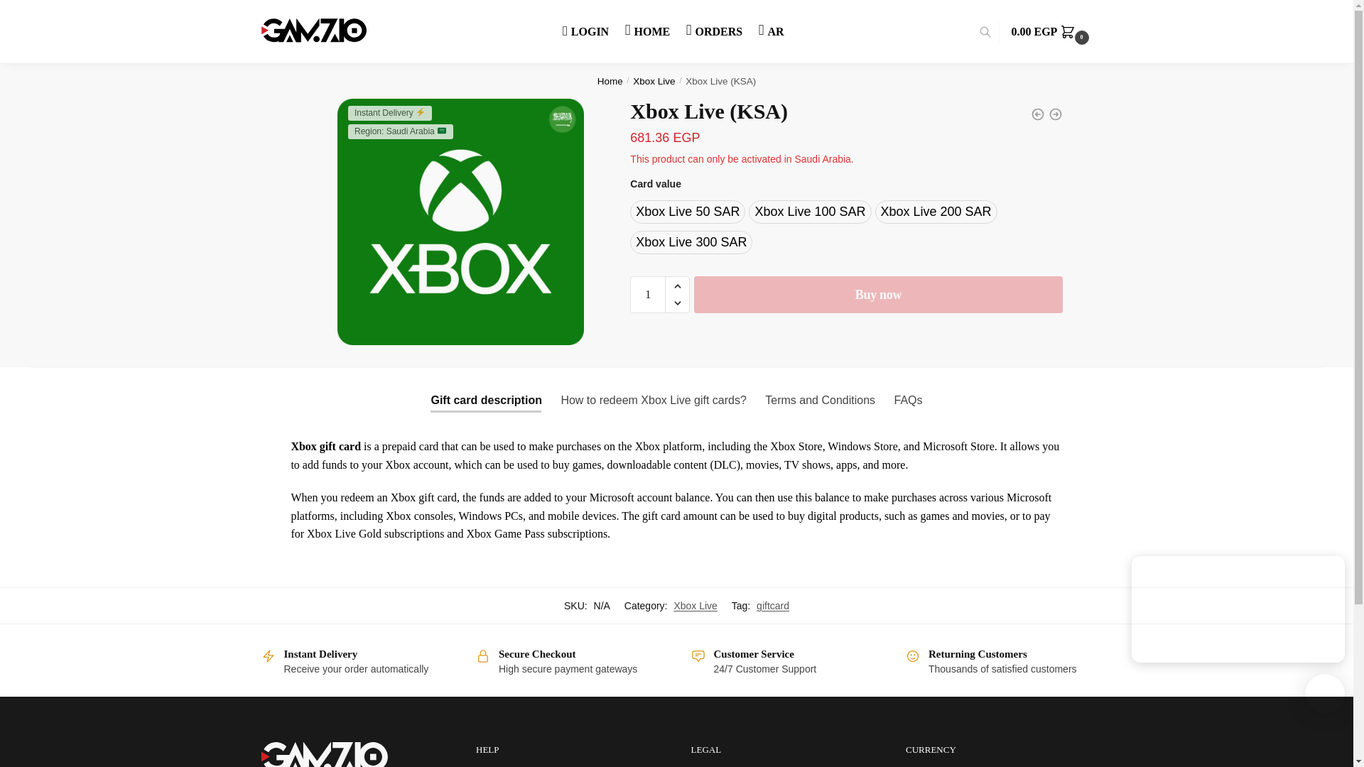 The image size is (1364, 767). What do you see at coordinates (648, 31) in the screenshot?
I see `HOME` at bounding box center [648, 31].